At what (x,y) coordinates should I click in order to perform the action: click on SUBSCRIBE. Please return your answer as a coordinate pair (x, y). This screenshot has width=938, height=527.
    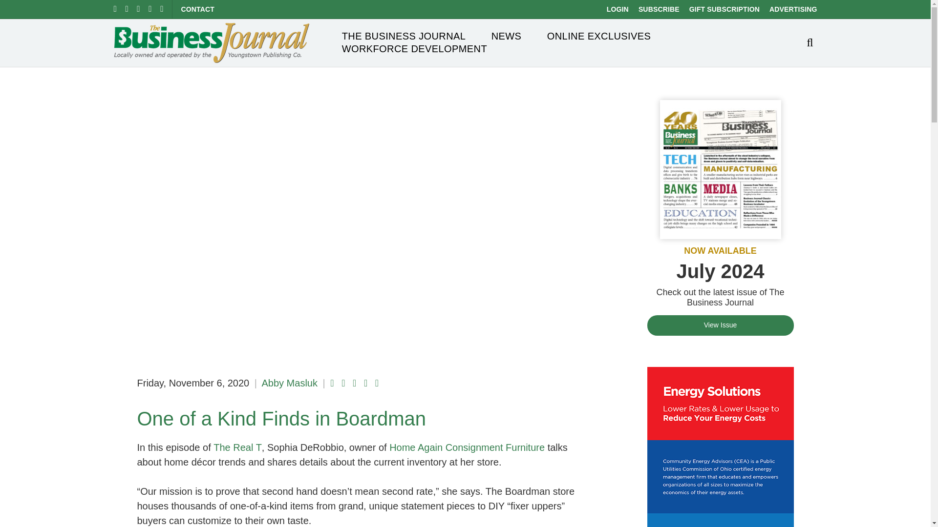
    Looking at the image, I should click on (659, 9).